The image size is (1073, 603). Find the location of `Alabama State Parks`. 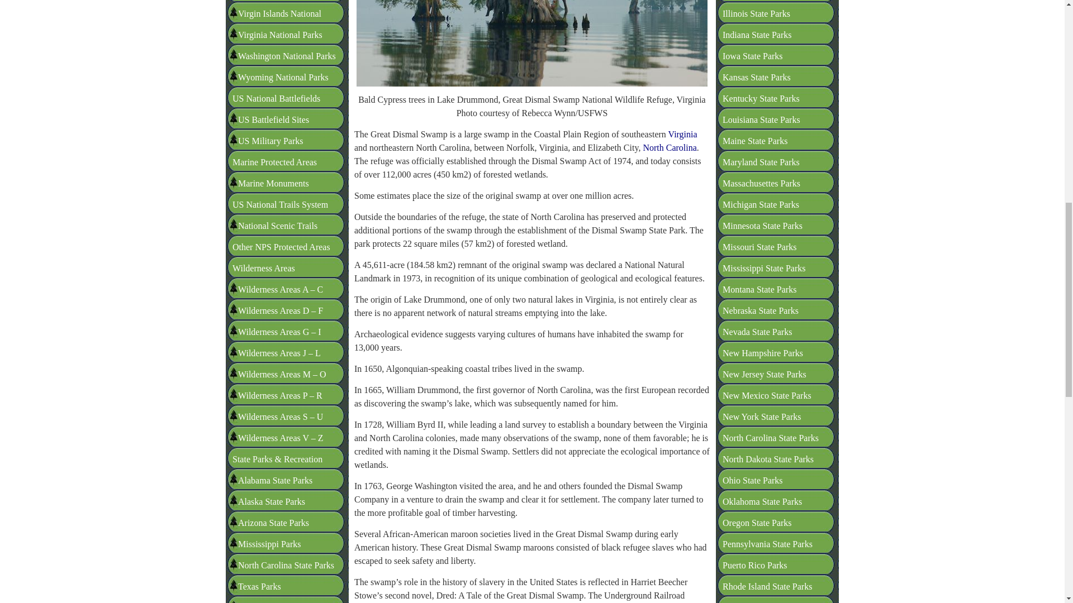

Alabama State Parks is located at coordinates (275, 380).